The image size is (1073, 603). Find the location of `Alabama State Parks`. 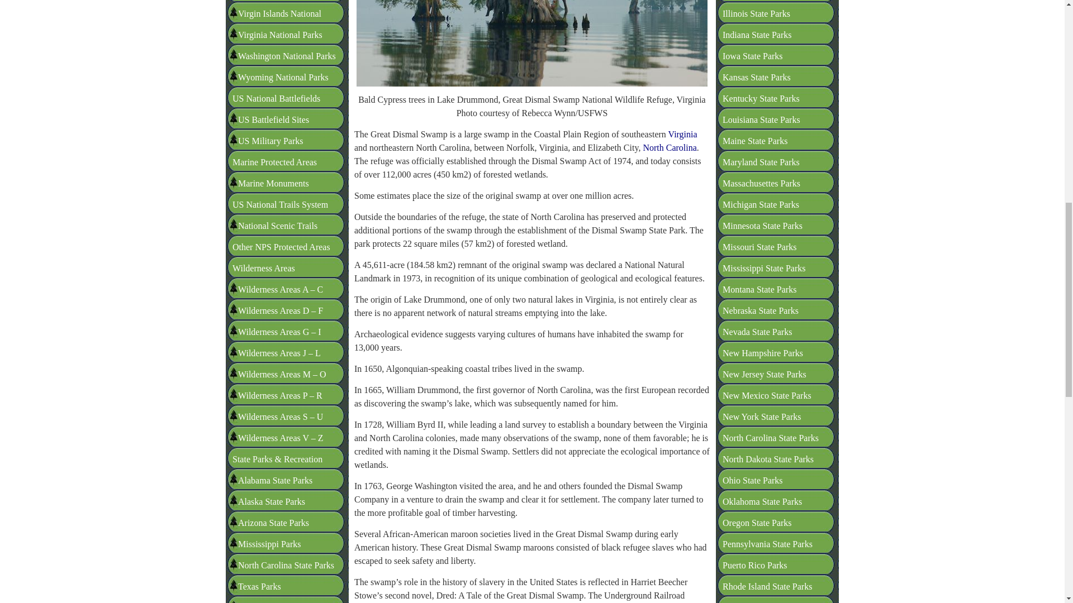

Alabama State Parks is located at coordinates (275, 380).